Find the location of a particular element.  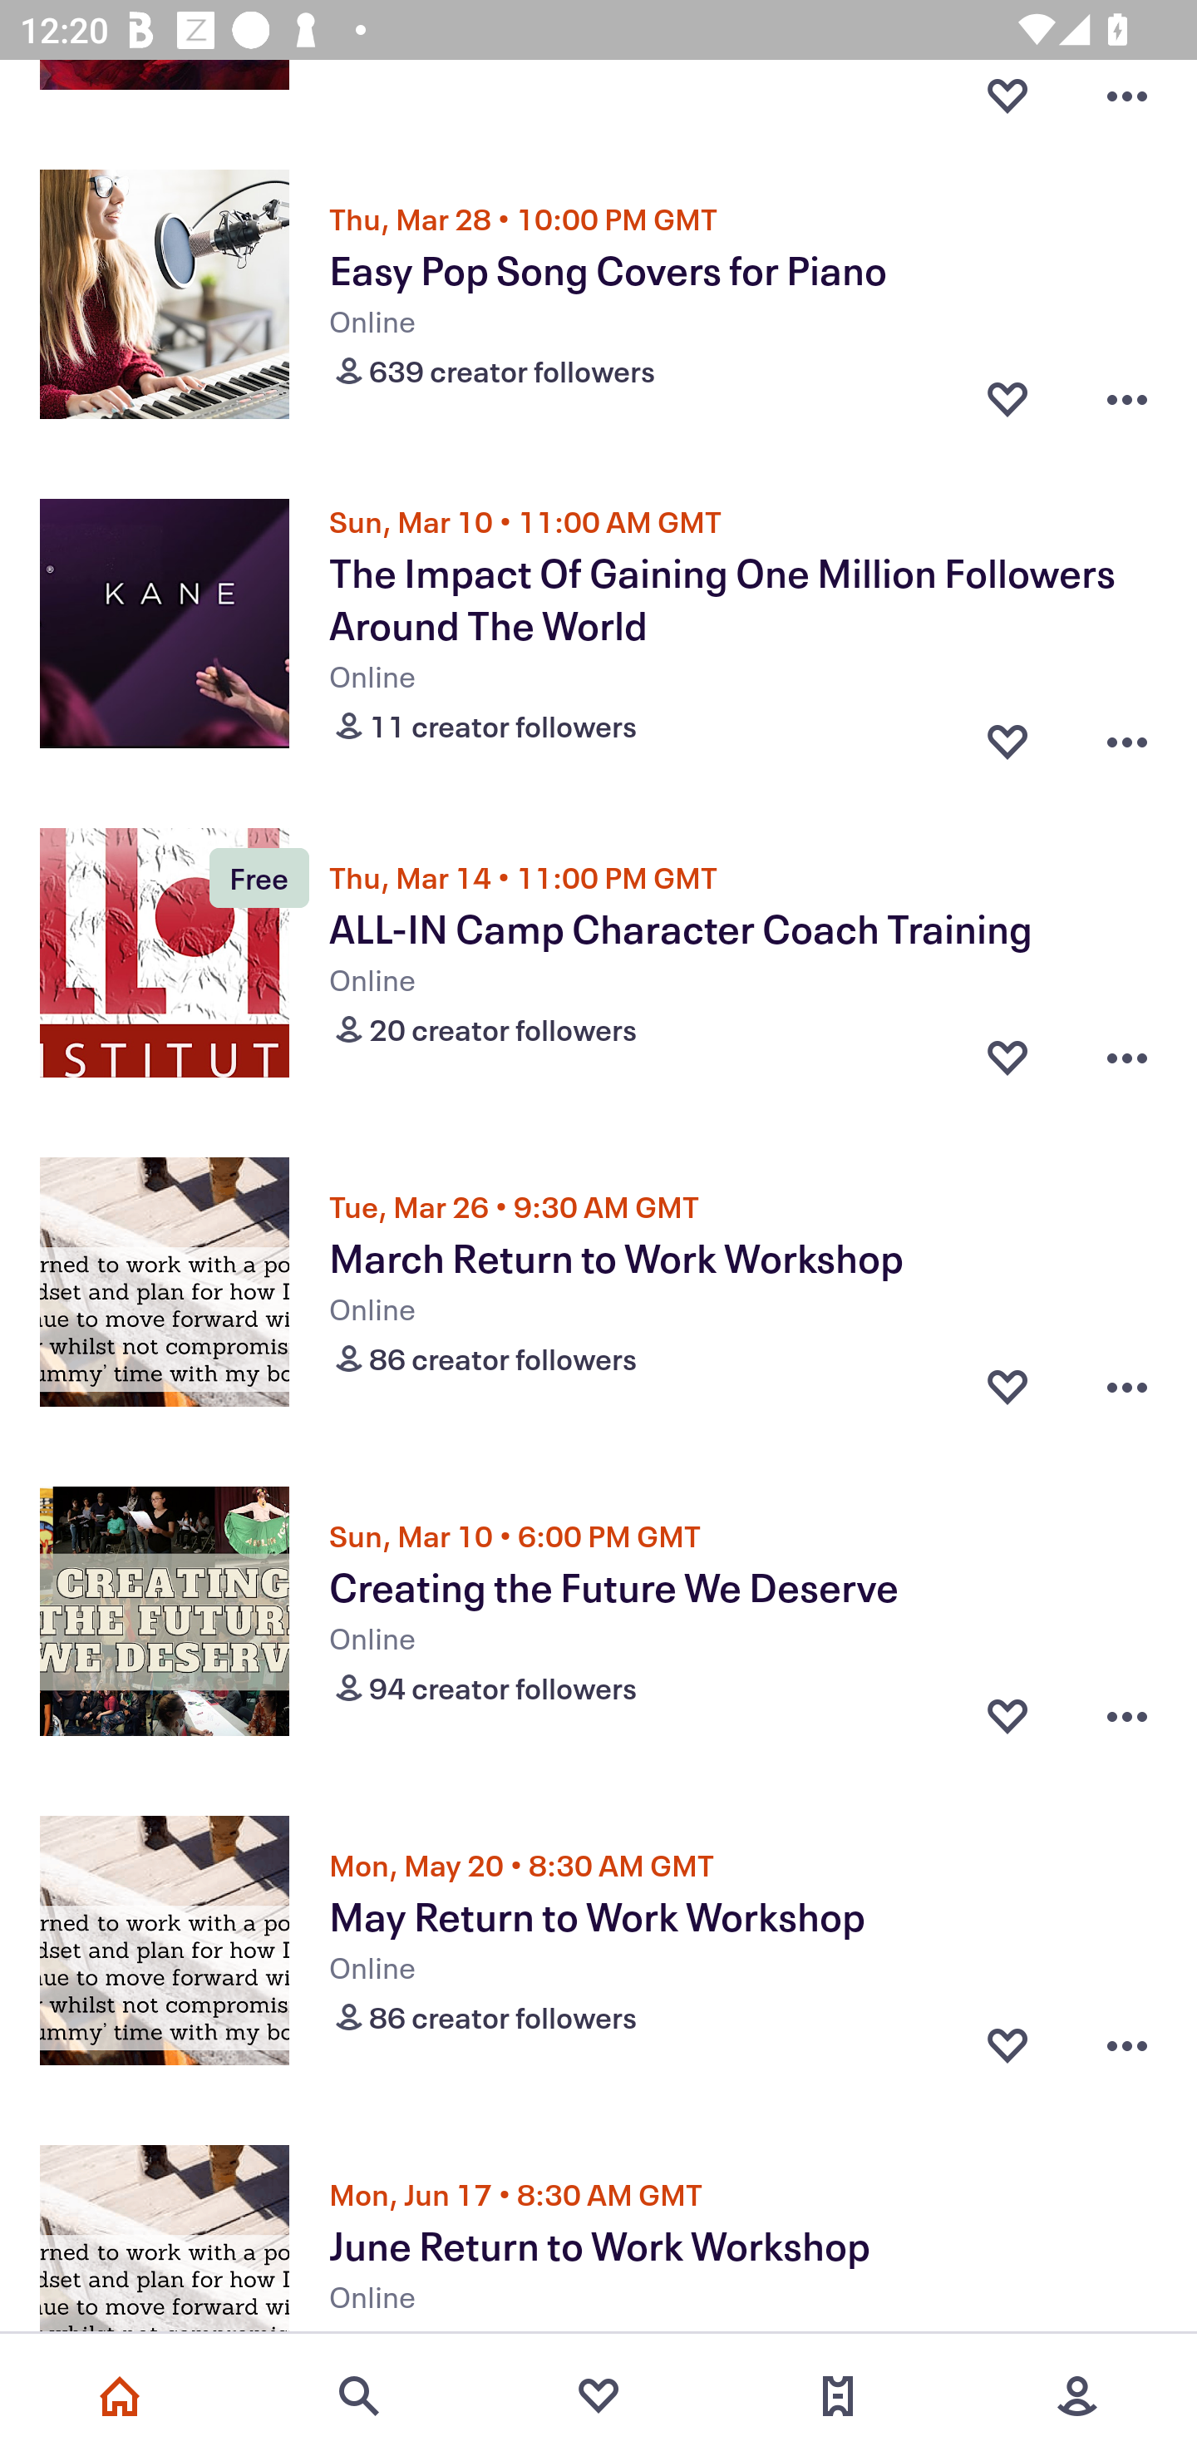

Home is located at coordinates (120, 2396).